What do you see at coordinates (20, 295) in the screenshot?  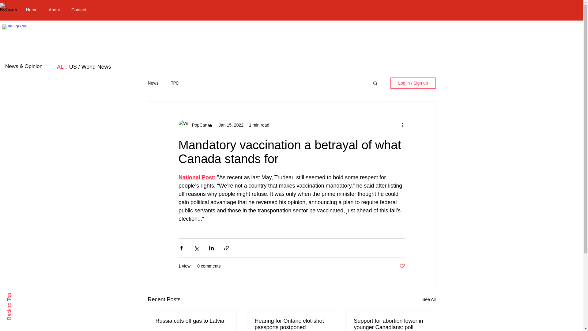 I see `Back to Top` at bounding box center [20, 295].